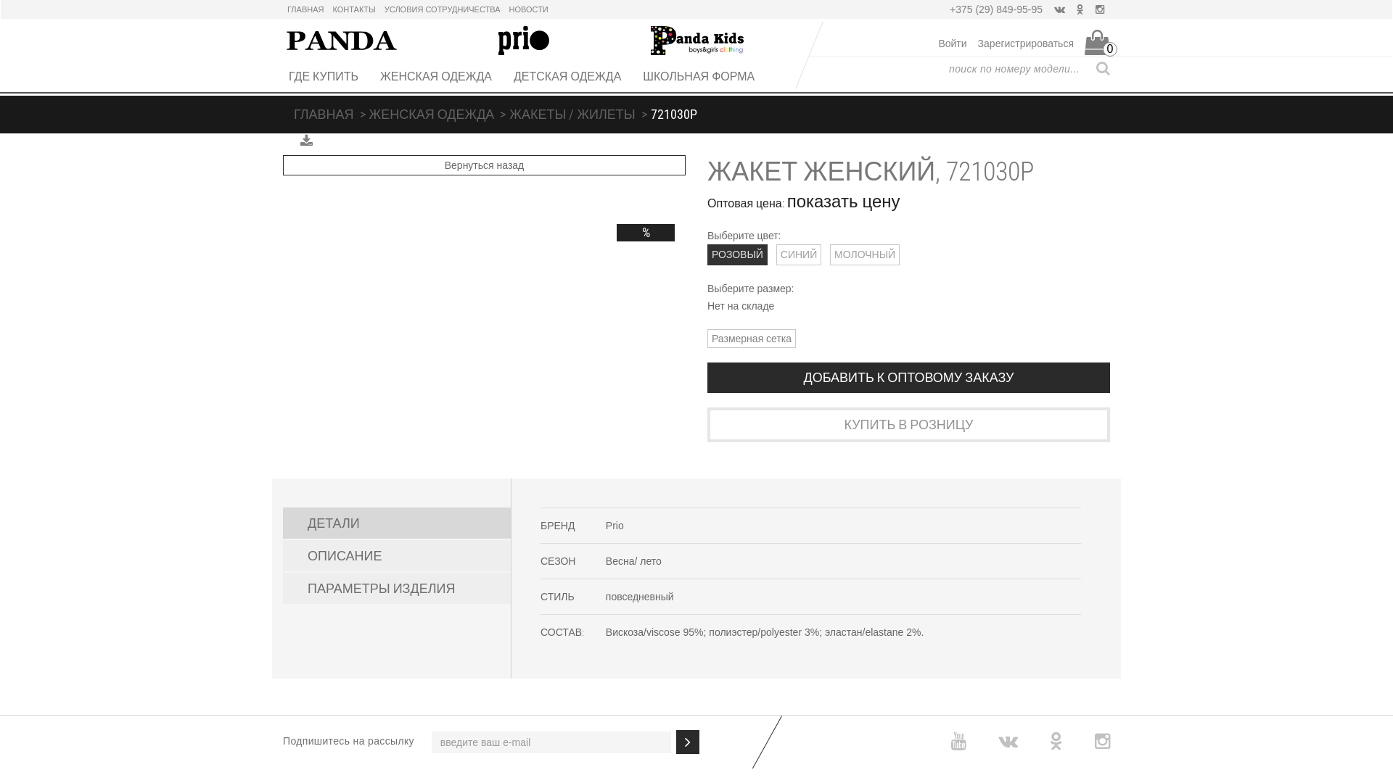  I want to click on YouTube, so click(959, 741).